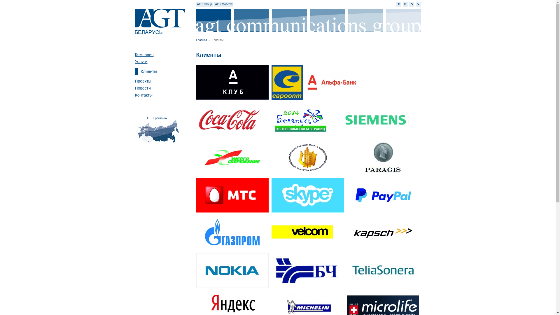 This screenshot has height=315, width=560. What do you see at coordinates (383, 195) in the screenshot?
I see `PayPal` at bounding box center [383, 195].